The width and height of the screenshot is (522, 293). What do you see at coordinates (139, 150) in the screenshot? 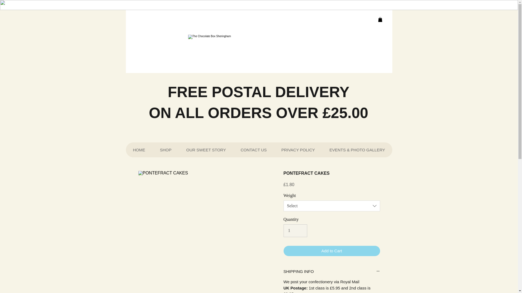
I see `HOME` at bounding box center [139, 150].